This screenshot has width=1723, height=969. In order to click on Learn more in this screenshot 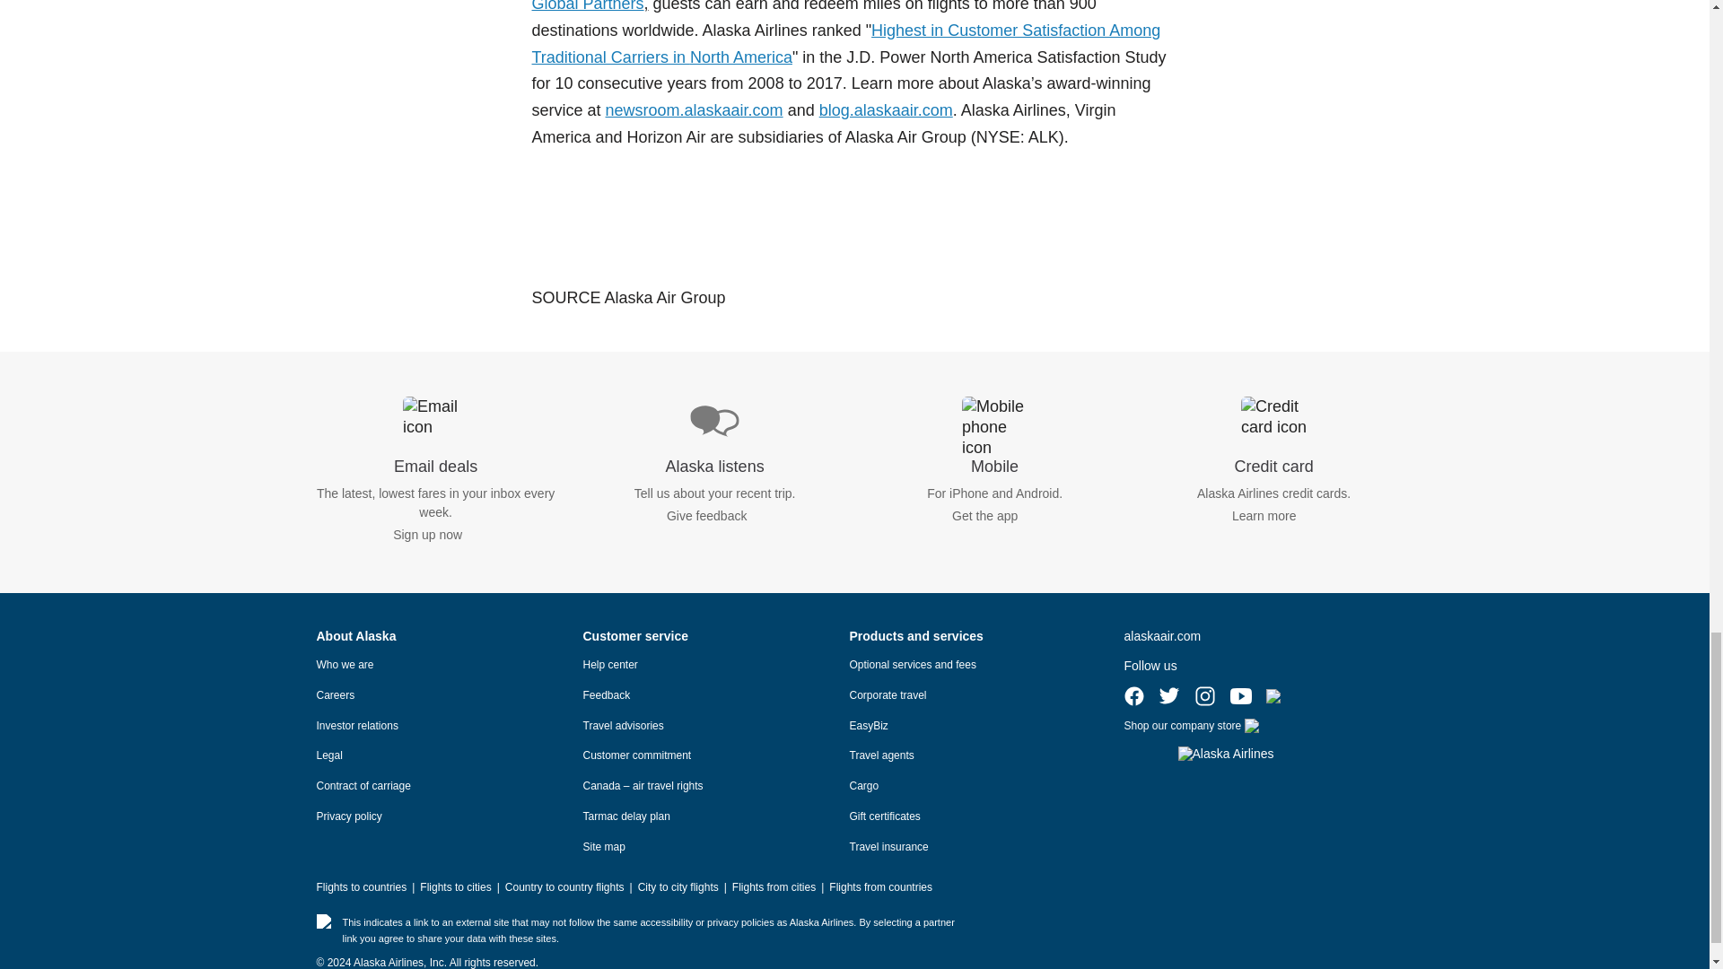, I will do `click(1264, 516)`.